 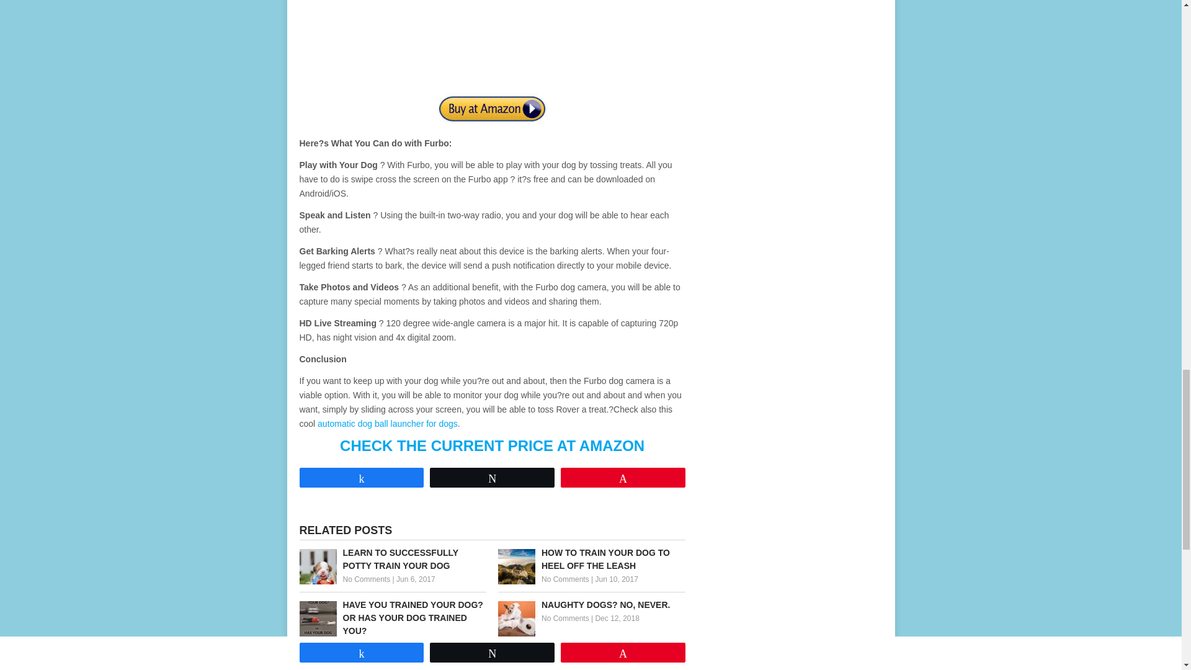 I want to click on How To Train Your Dog To Heel Off The Leash, so click(x=592, y=560).